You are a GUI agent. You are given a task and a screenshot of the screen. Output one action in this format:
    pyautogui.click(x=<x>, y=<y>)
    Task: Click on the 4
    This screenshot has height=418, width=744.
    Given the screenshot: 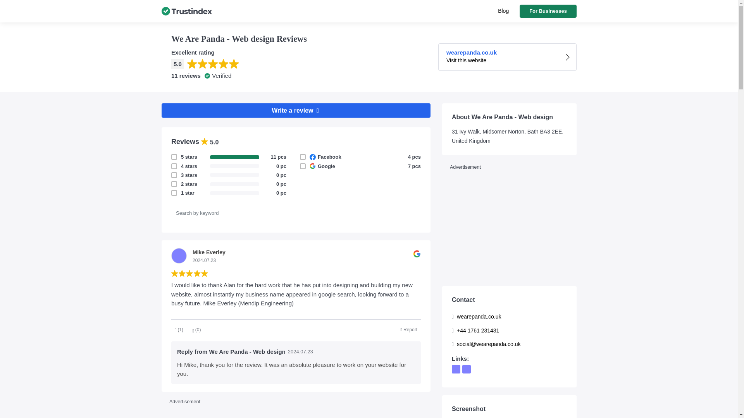 What is the action you would take?
    pyautogui.click(x=181, y=183)
    